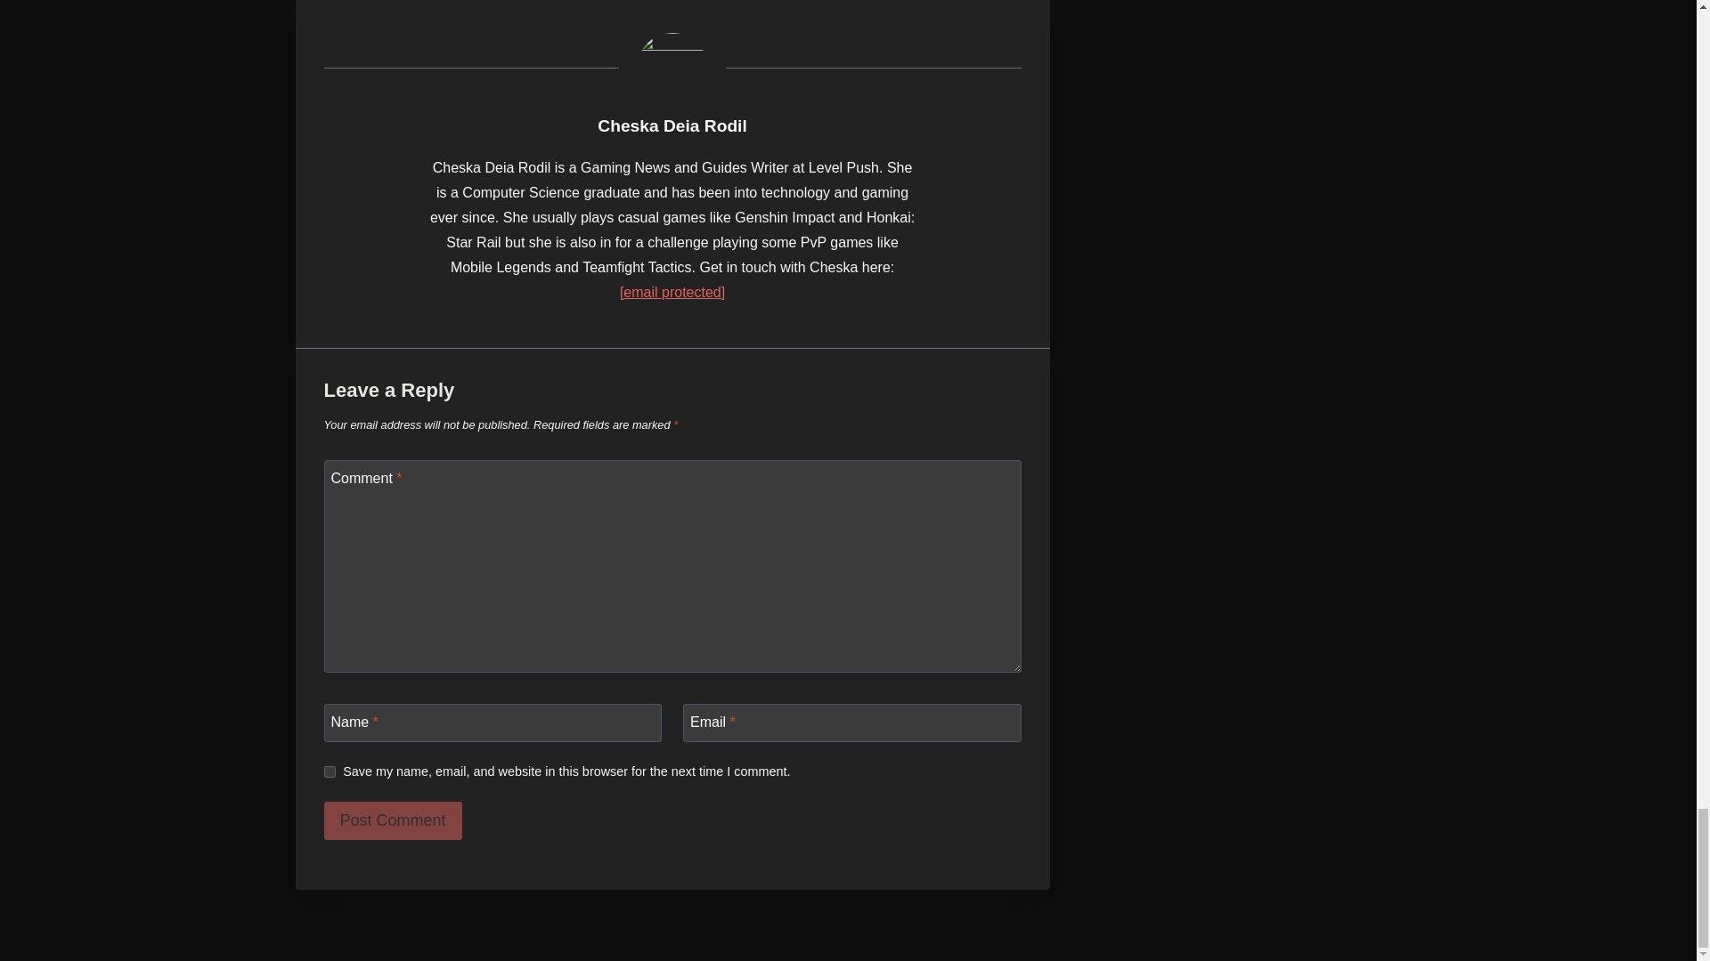 This screenshot has height=961, width=1710. Describe the element at coordinates (672, 125) in the screenshot. I see `Posts by Cheska Deia Rodil` at that location.